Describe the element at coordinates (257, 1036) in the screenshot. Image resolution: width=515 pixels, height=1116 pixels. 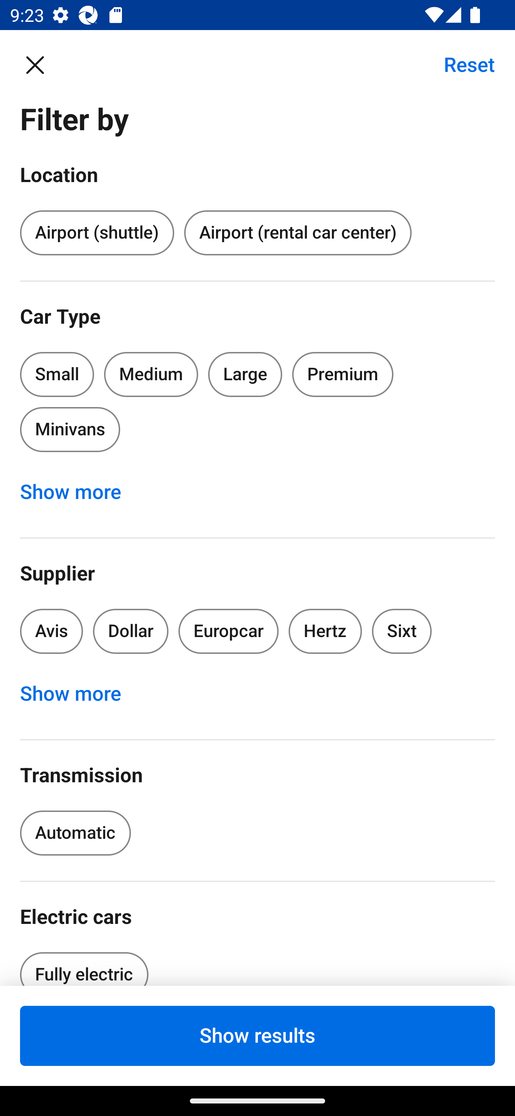
I see `Show results` at that location.